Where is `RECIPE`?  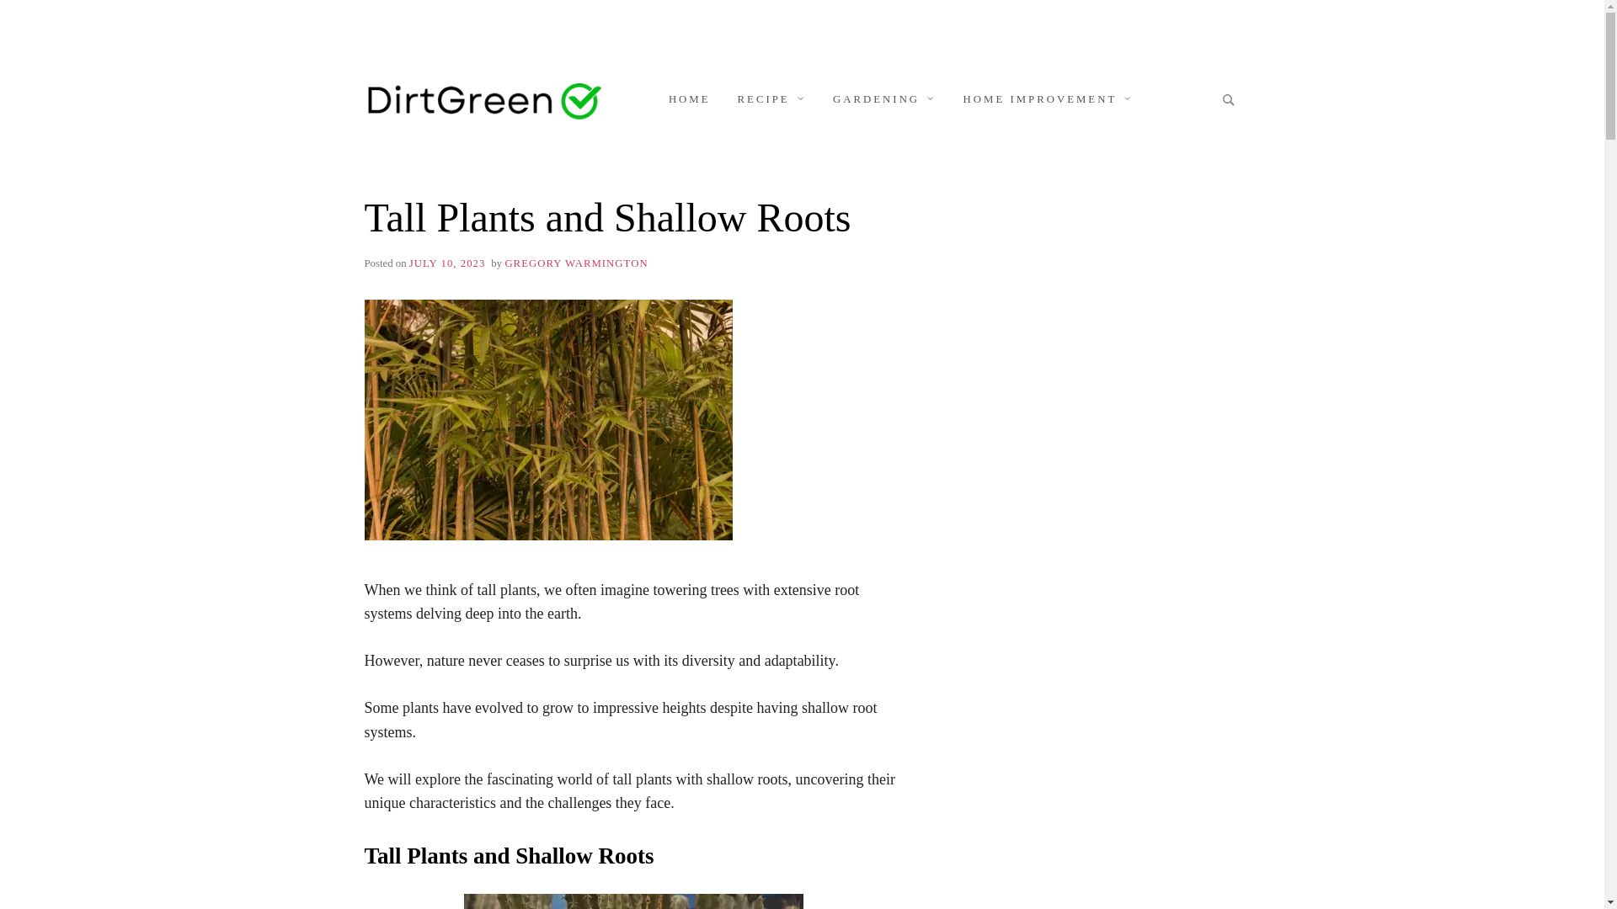 RECIPE is located at coordinates (771, 99).